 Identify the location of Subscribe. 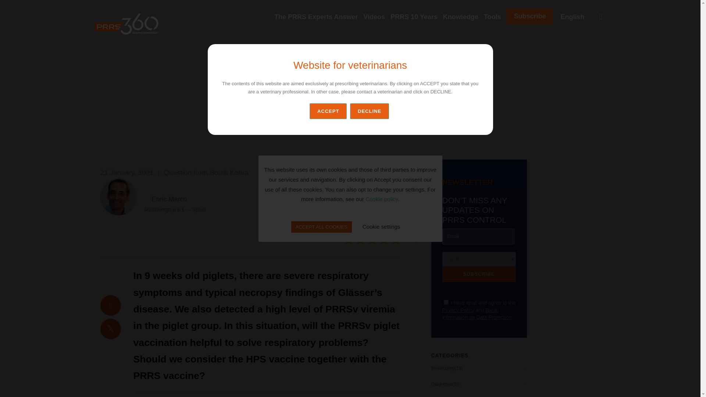
(529, 16).